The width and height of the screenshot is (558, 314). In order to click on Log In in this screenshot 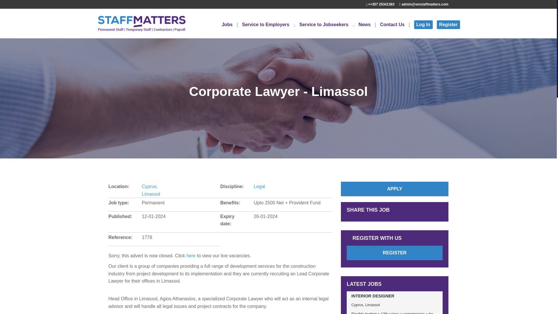, I will do `click(423, 25)`.